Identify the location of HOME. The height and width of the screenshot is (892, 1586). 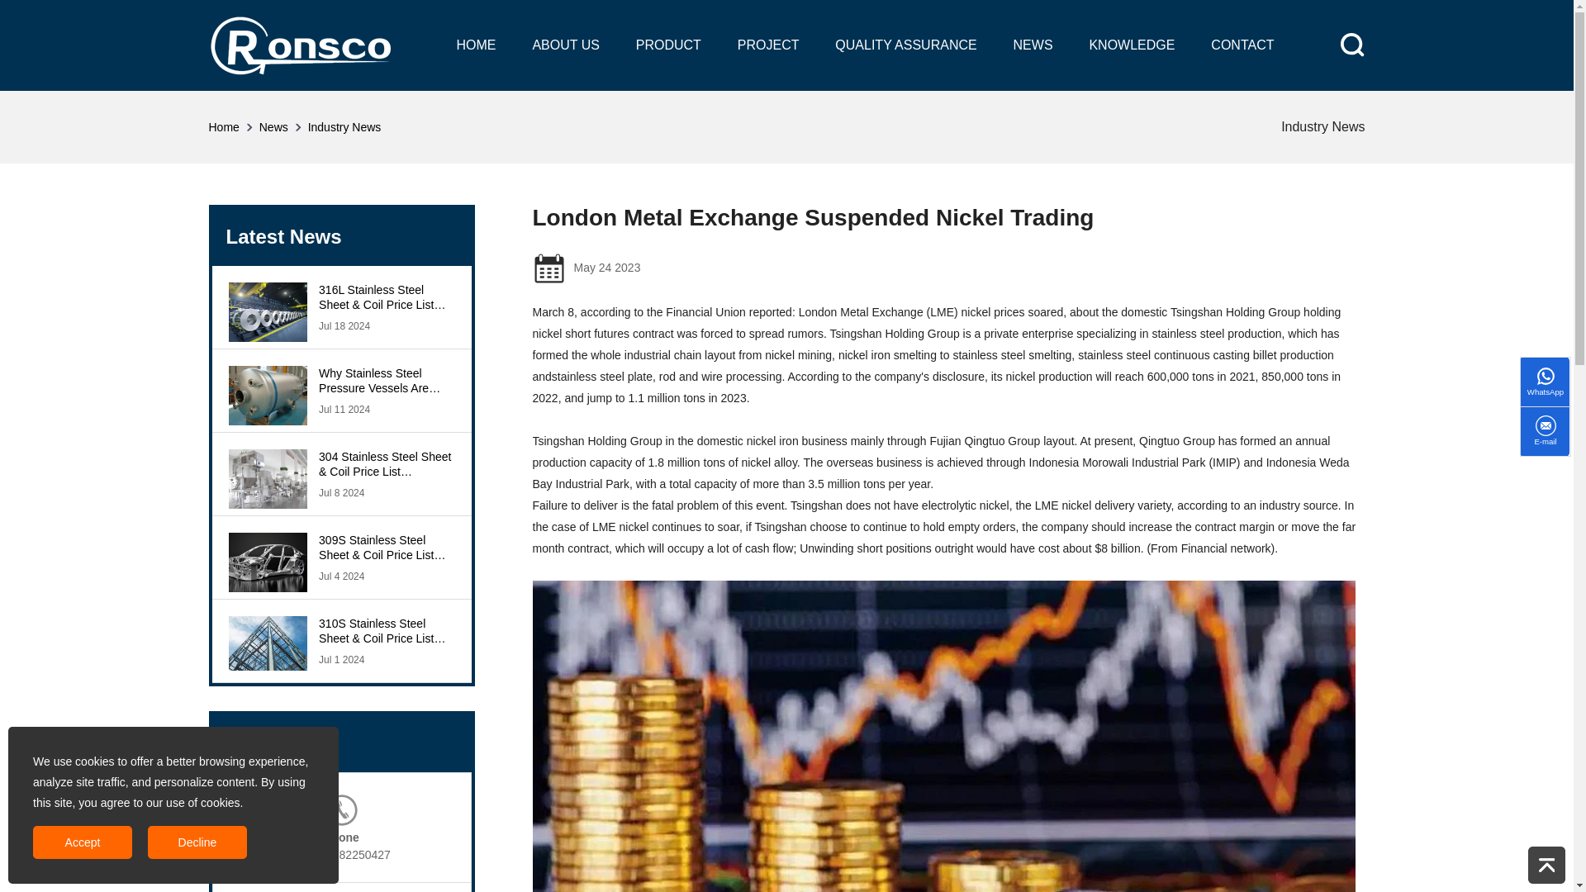
(476, 45).